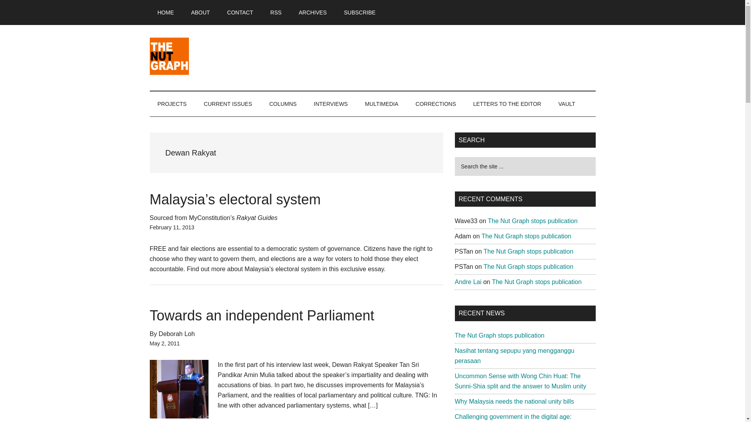  What do you see at coordinates (165, 13) in the screenshot?
I see `HOME` at bounding box center [165, 13].